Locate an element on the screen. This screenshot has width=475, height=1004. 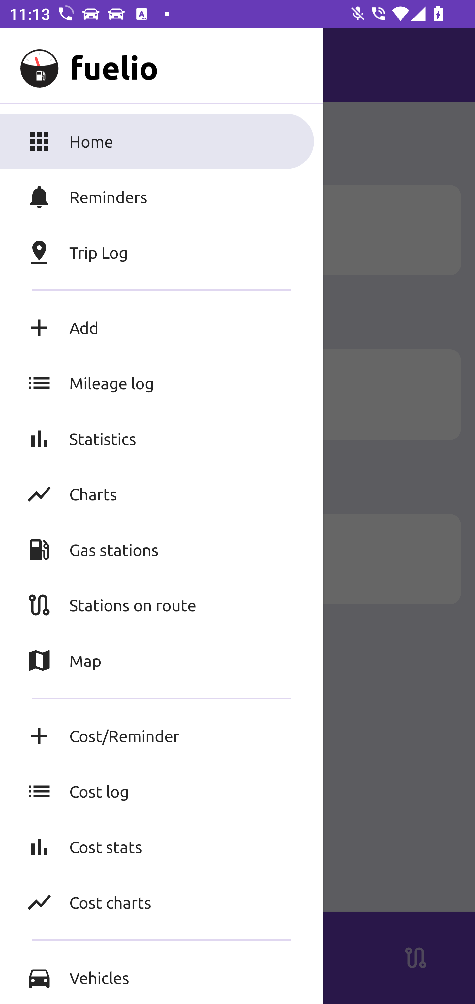
Stations on route is located at coordinates (162, 605).